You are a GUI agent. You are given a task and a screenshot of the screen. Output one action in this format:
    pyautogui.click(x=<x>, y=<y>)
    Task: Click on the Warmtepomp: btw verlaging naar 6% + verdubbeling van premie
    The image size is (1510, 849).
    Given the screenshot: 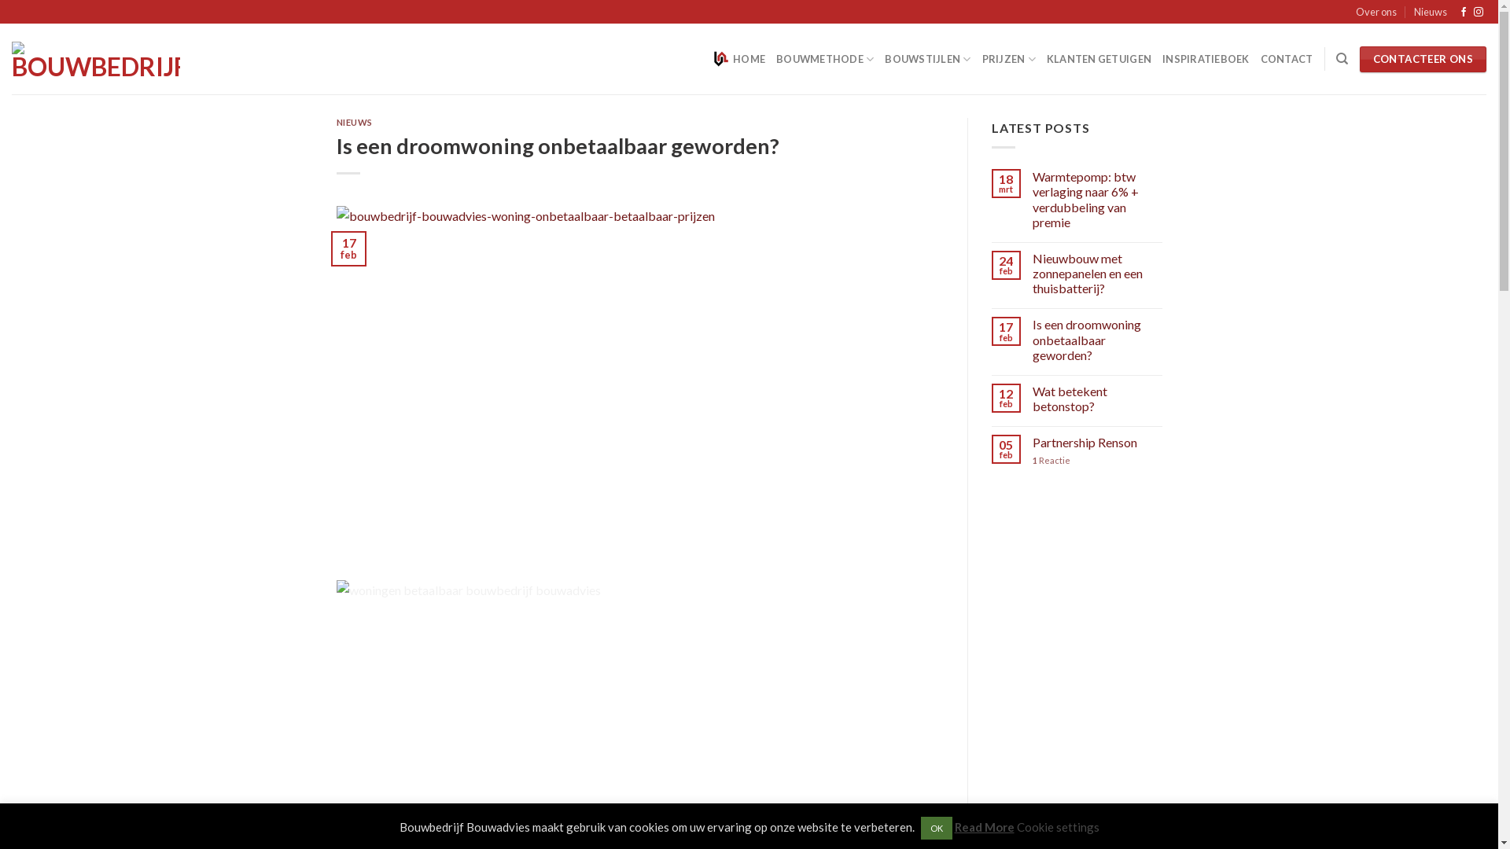 What is the action you would take?
    pyautogui.click(x=1098, y=200)
    